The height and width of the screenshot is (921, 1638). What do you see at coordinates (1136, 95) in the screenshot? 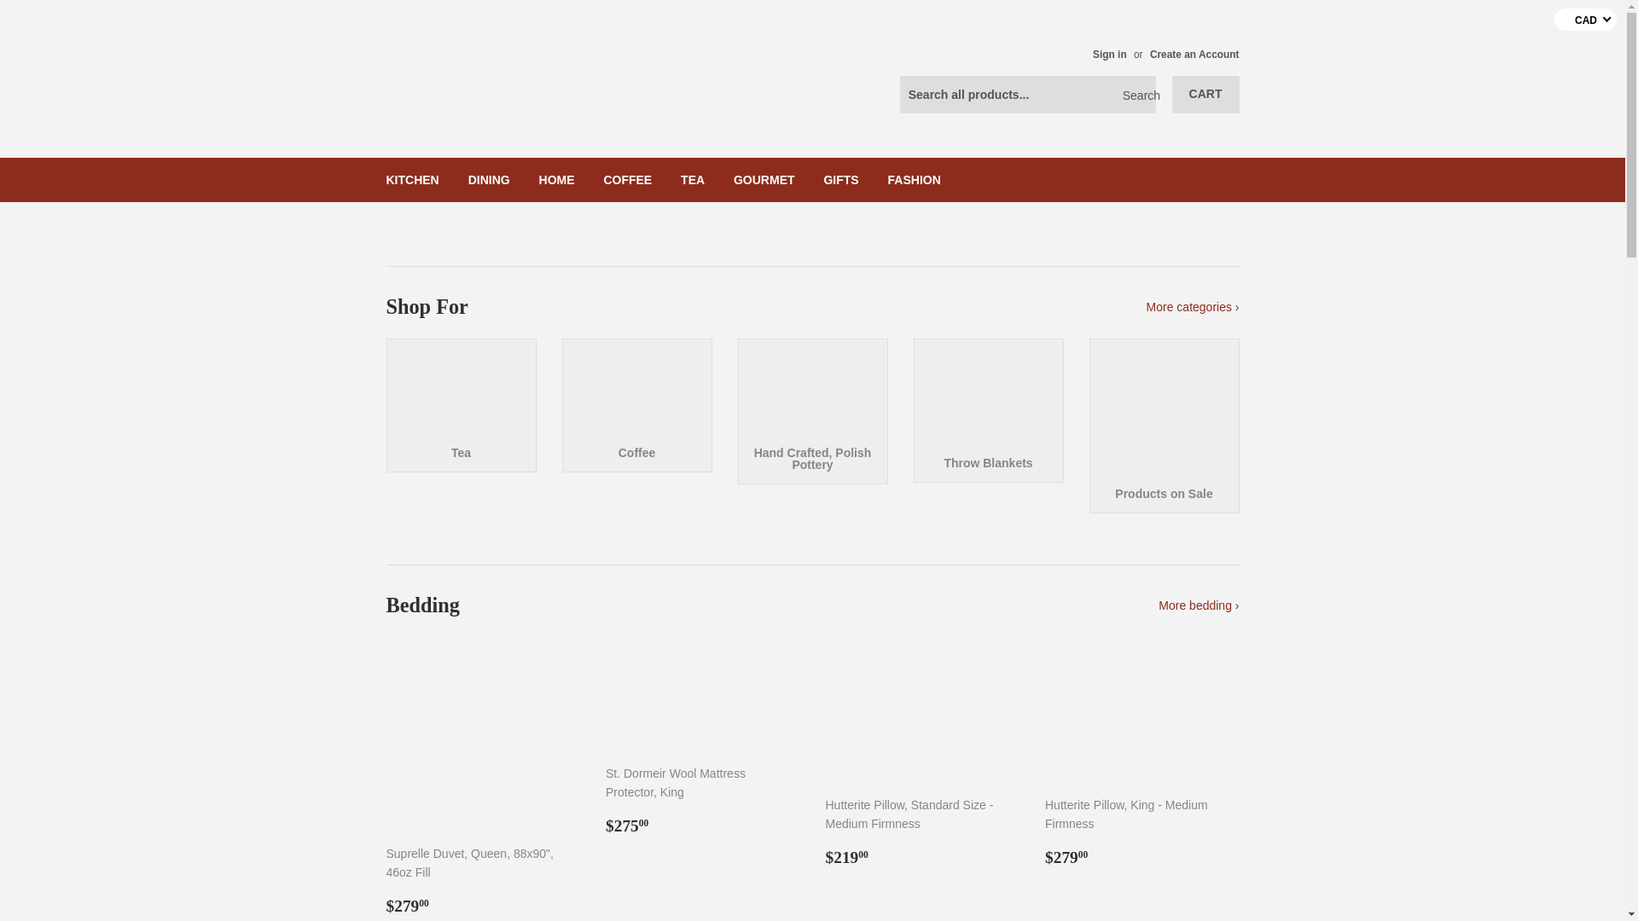
I see `Search` at bounding box center [1136, 95].